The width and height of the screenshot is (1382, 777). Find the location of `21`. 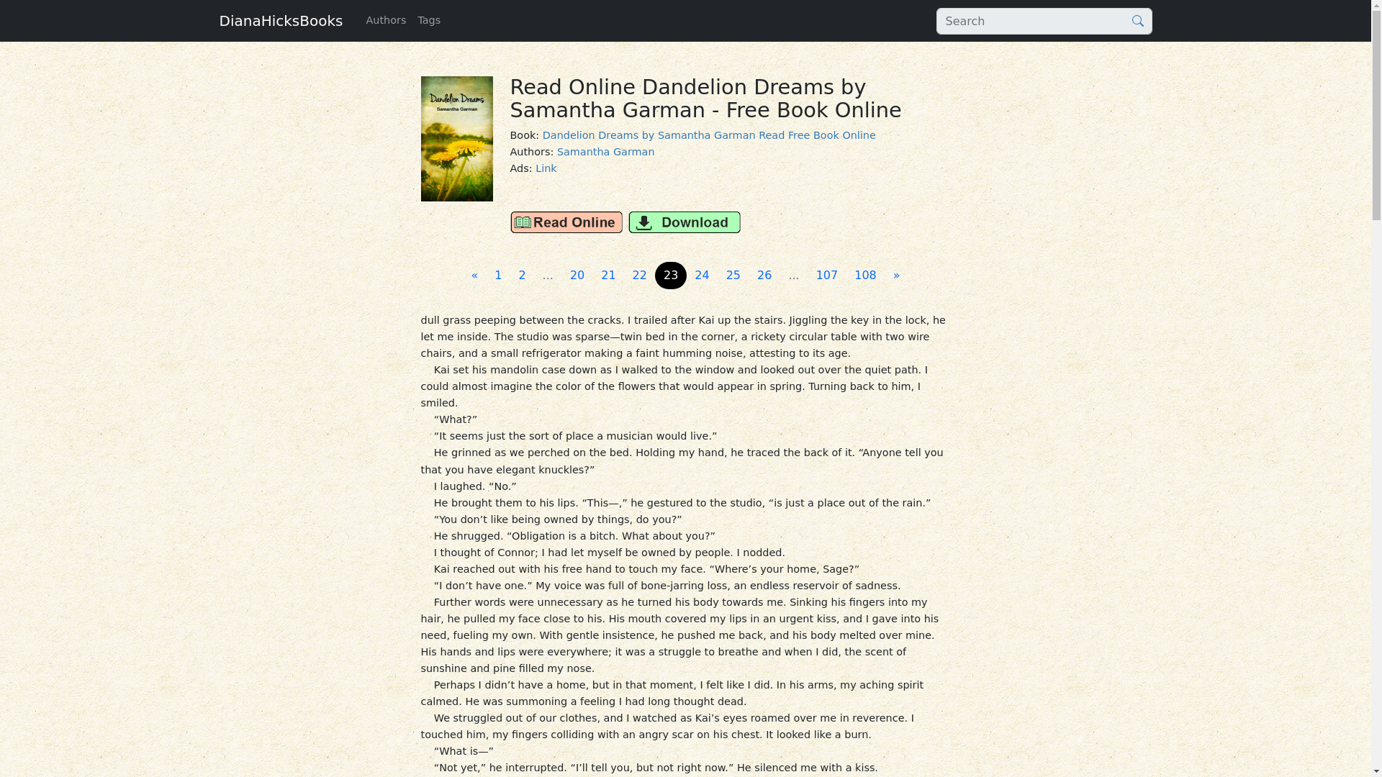

21 is located at coordinates (608, 275).